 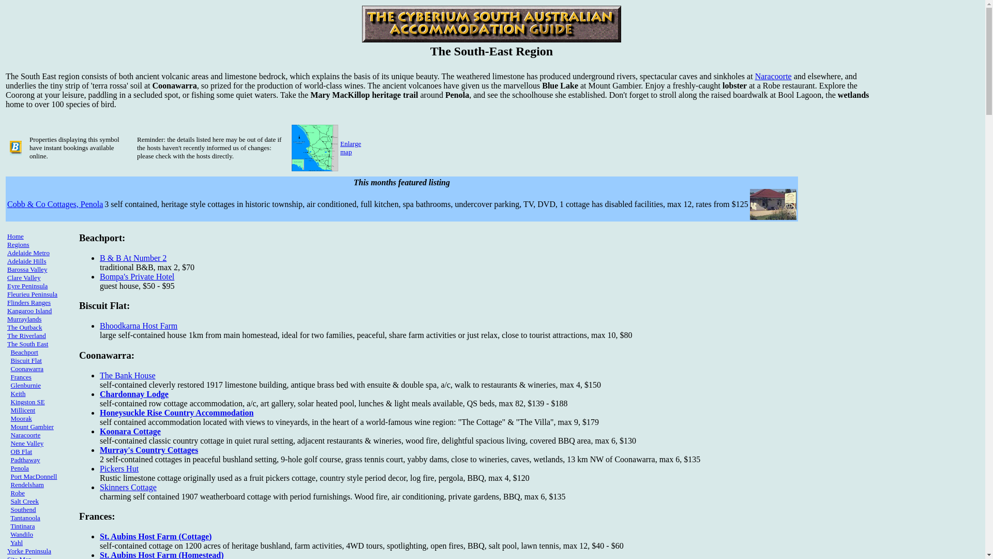 What do you see at coordinates (139, 326) in the screenshot?
I see `Bhoodkarna Host Farm` at bounding box center [139, 326].